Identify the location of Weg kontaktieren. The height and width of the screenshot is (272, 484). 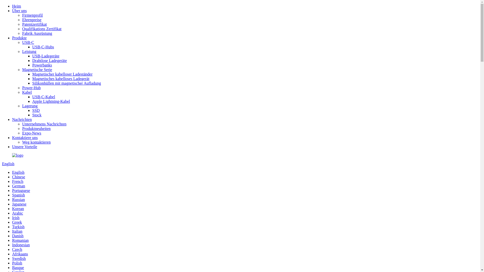
(36, 142).